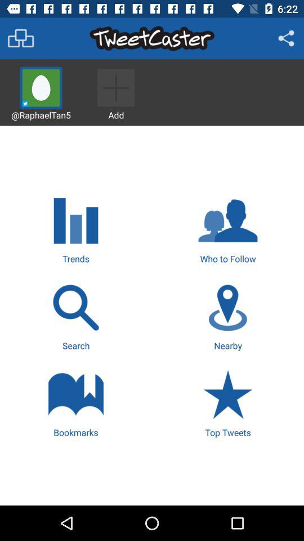  I want to click on flip until the bookmarks icon, so click(75, 402).